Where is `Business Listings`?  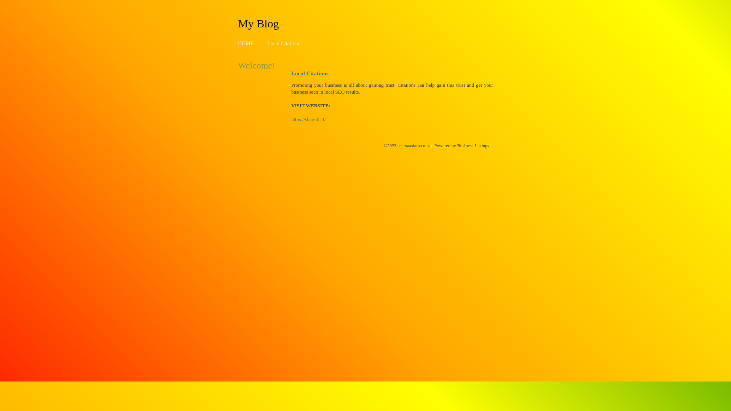 Business Listings is located at coordinates (473, 146).